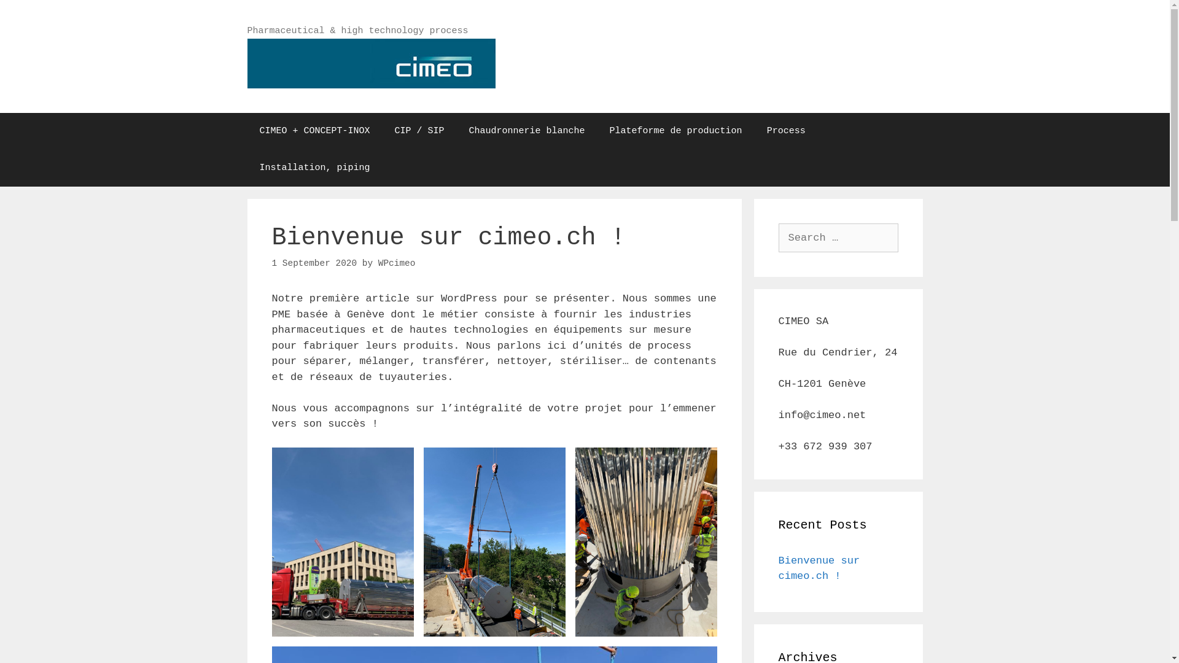 Image resolution: width=1179 pixels, height=663 pixels. Describe the element at coordinates (786, 131) in the screenshot. I see `Process` at that location.